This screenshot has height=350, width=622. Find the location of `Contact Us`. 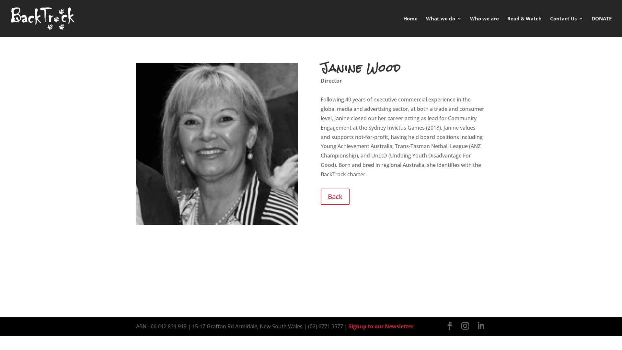

Contact Us is located at coordinates (567, 27).